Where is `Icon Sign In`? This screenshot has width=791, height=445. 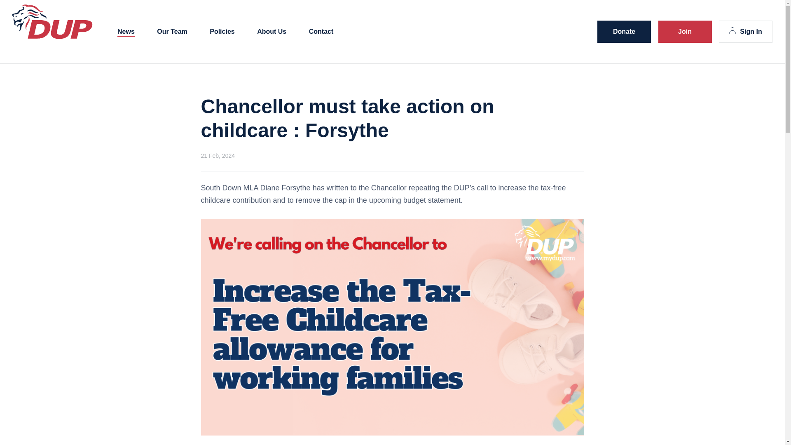 Icon Sign In is located at coordinates (746, 31).